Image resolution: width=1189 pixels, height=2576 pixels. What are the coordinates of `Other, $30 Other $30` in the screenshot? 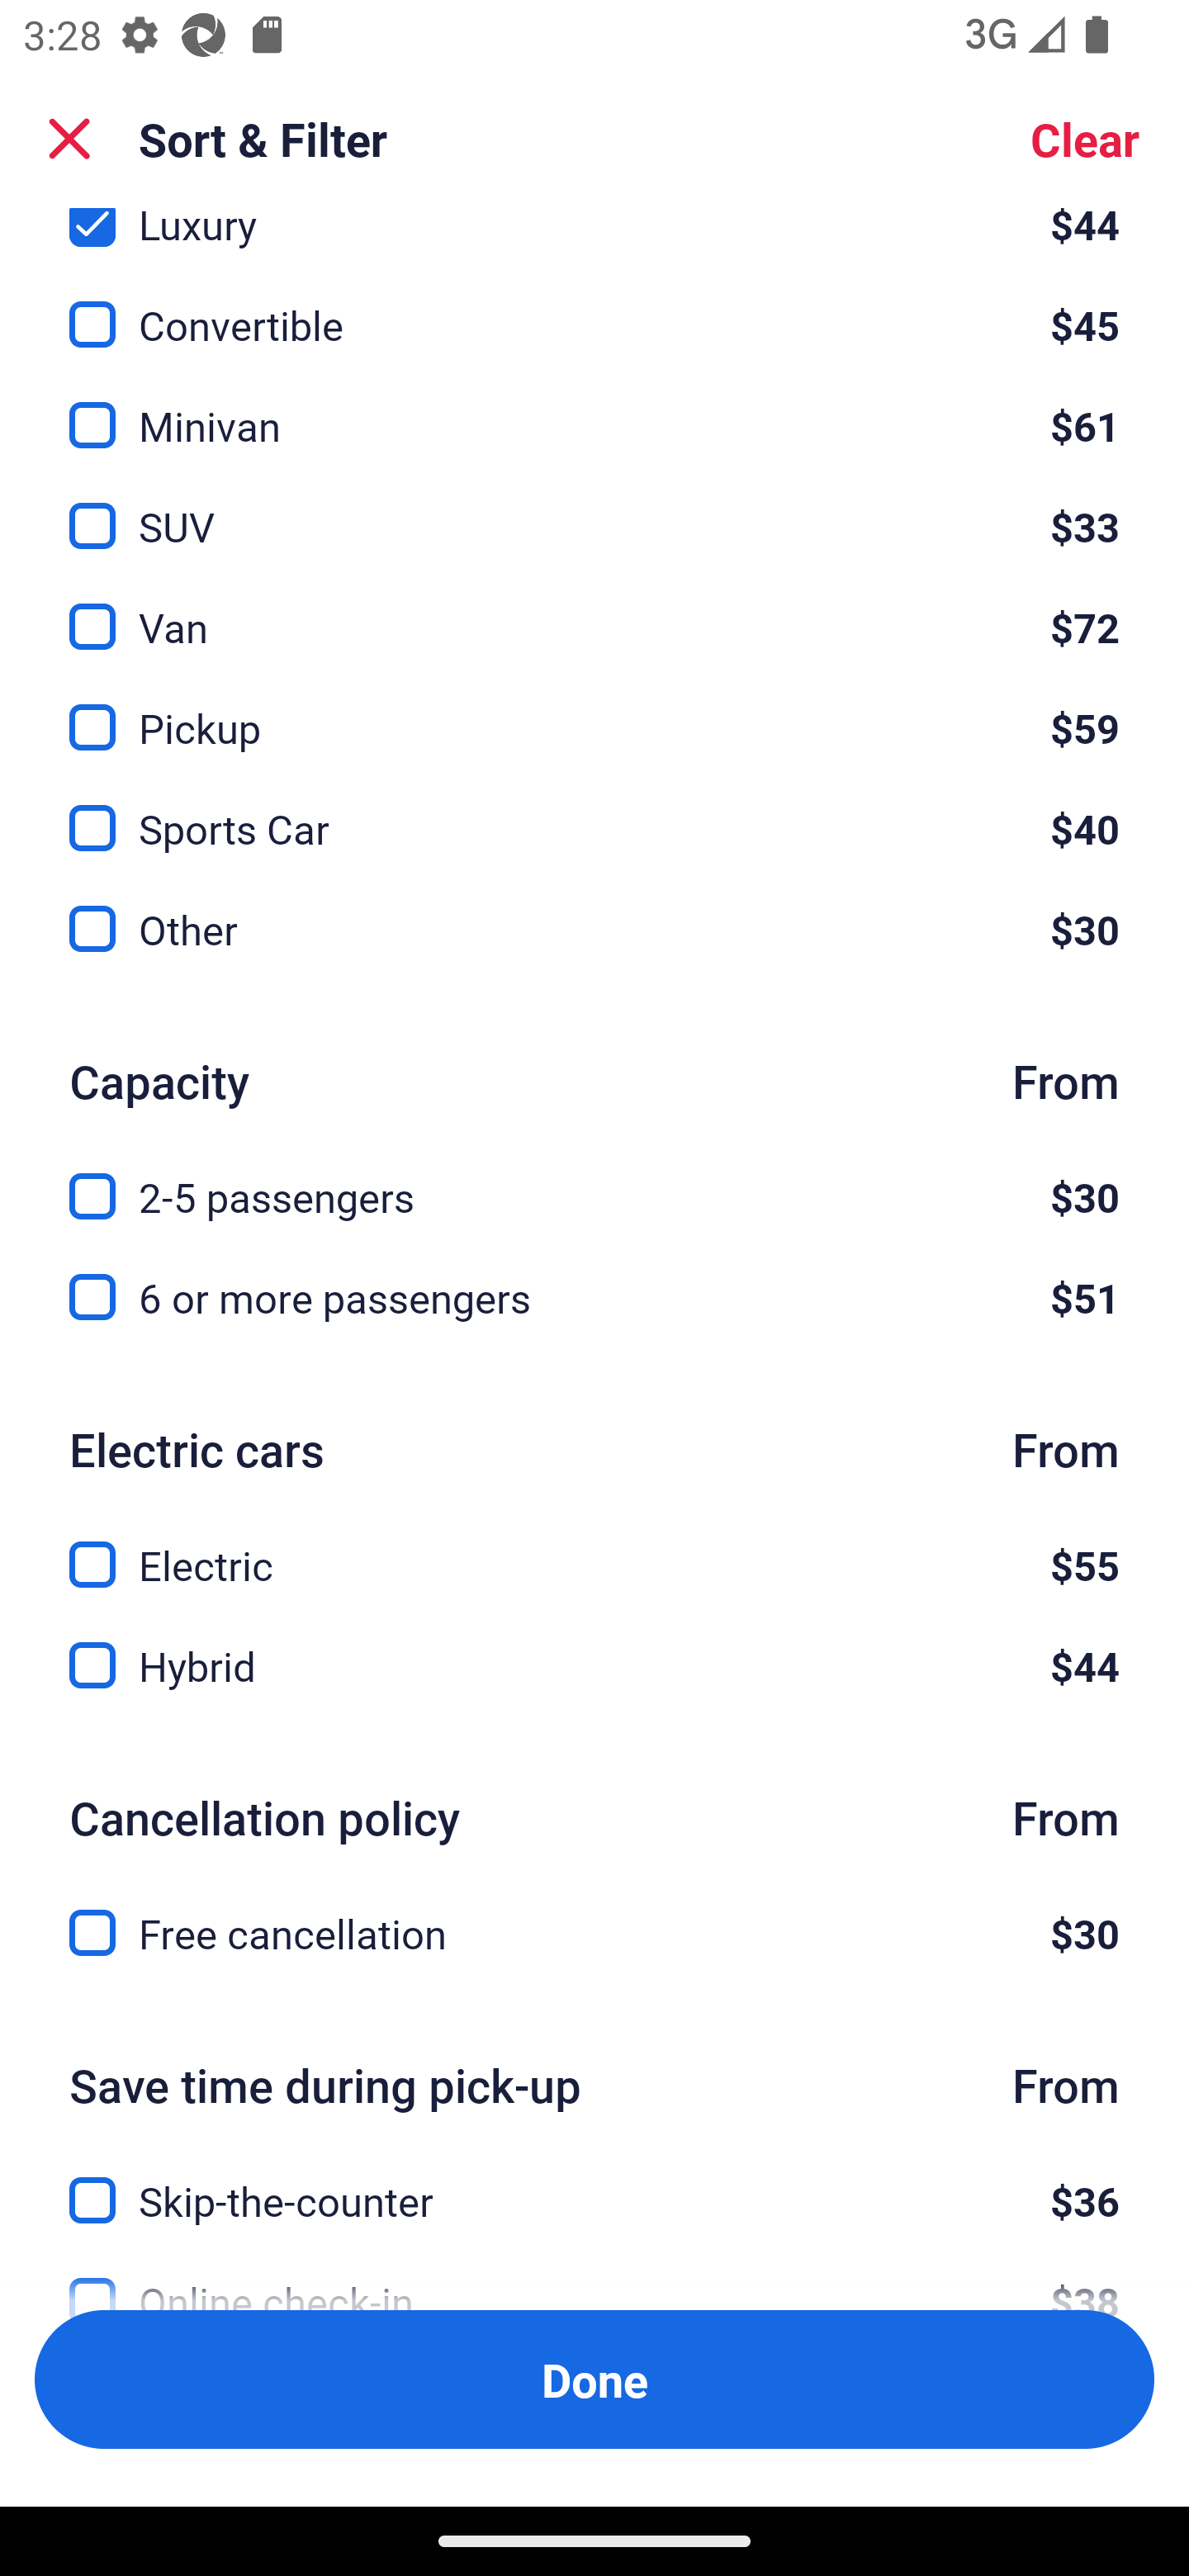 It's located at (594, 930).